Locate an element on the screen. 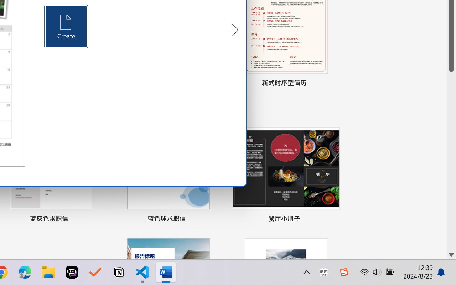 This screenshot has height=285, width=456. Microsoft Edge is located at coordinates (25, 272).